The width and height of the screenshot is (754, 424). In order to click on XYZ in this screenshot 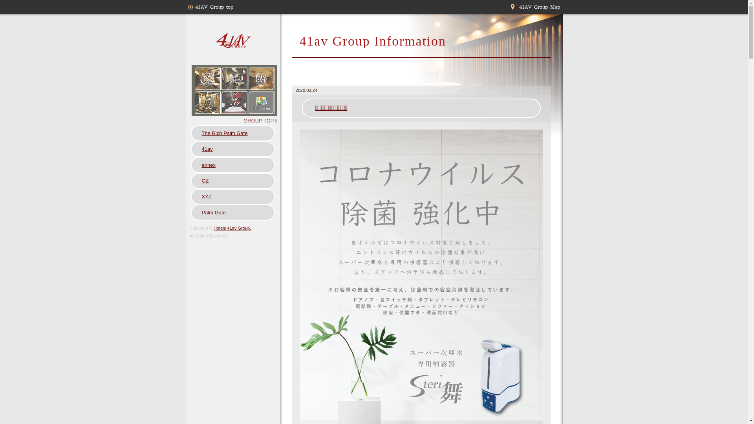, I will do `click(233, 197)`.